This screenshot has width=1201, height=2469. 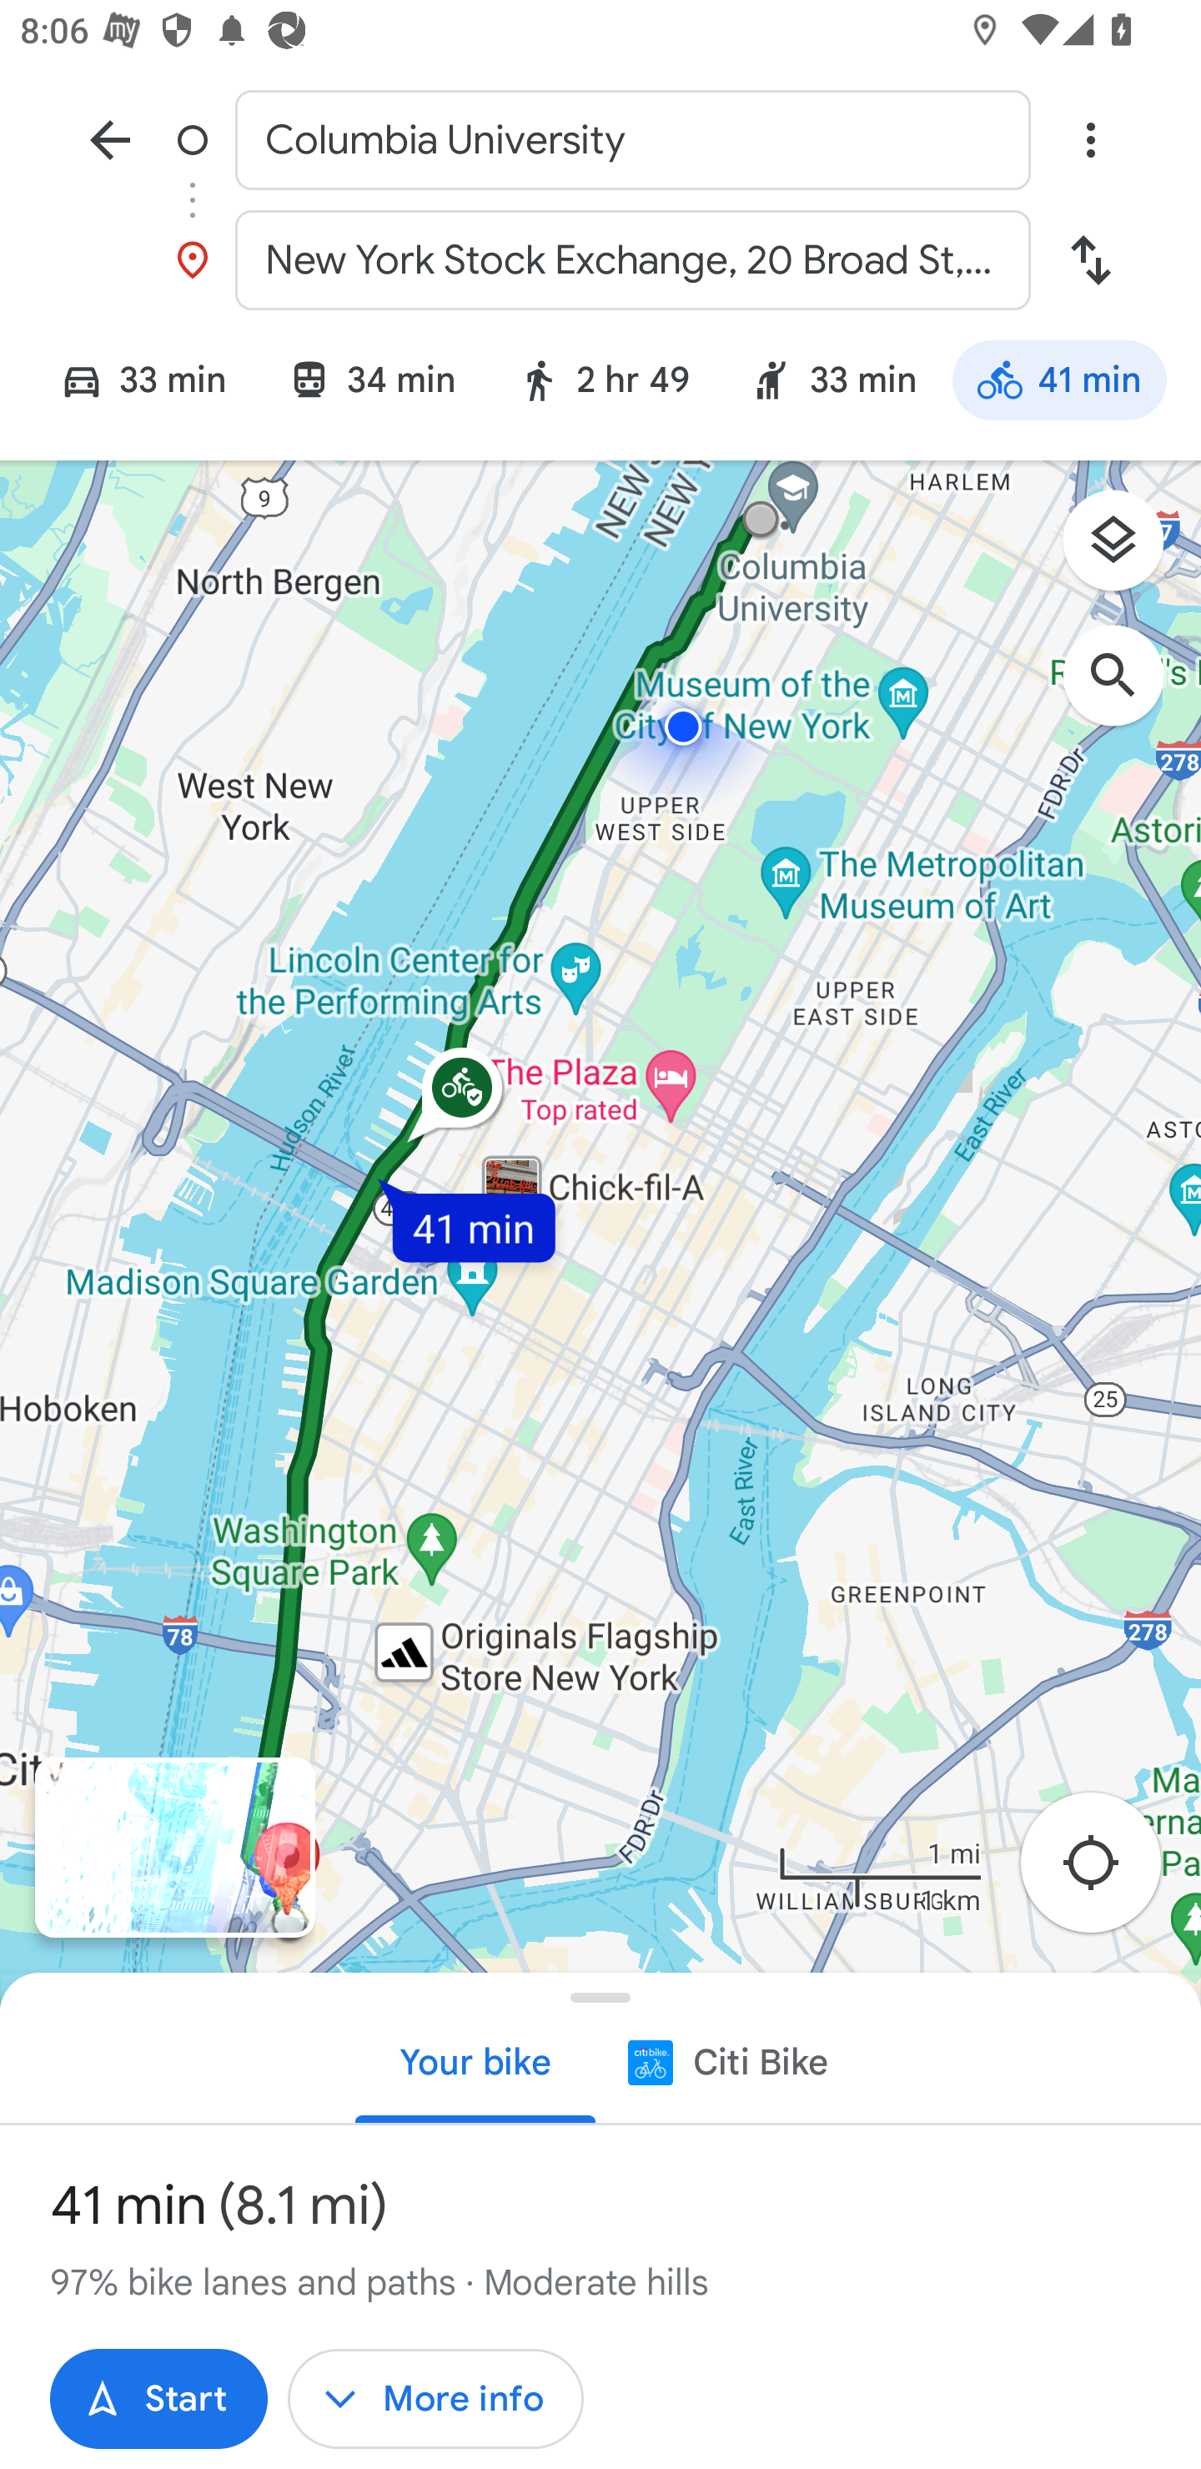 I want to click on Walking mode: 2 hr 49 2 hr 49, so click(x=602, y=385).